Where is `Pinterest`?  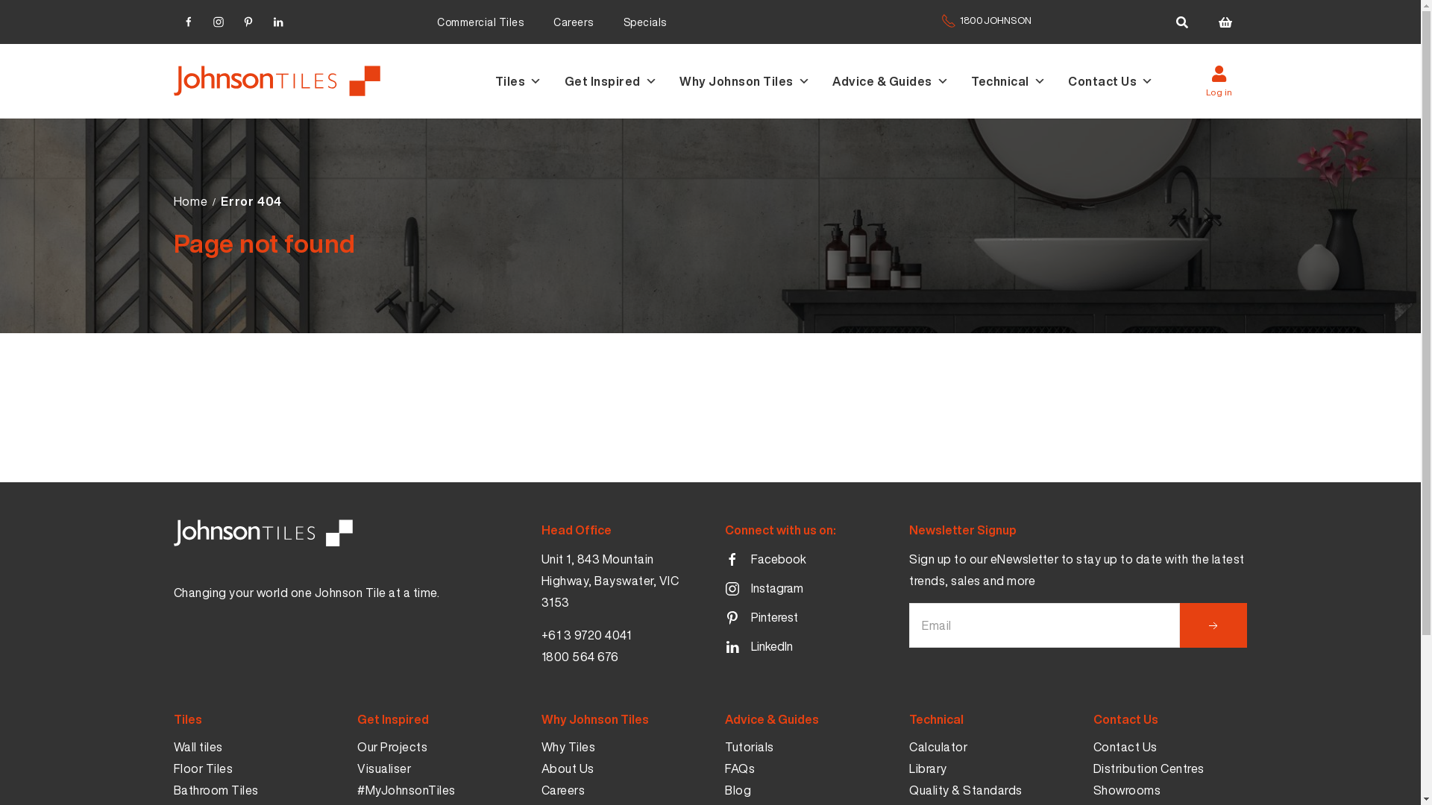 Pinterest is located at coordinates (248, 19).